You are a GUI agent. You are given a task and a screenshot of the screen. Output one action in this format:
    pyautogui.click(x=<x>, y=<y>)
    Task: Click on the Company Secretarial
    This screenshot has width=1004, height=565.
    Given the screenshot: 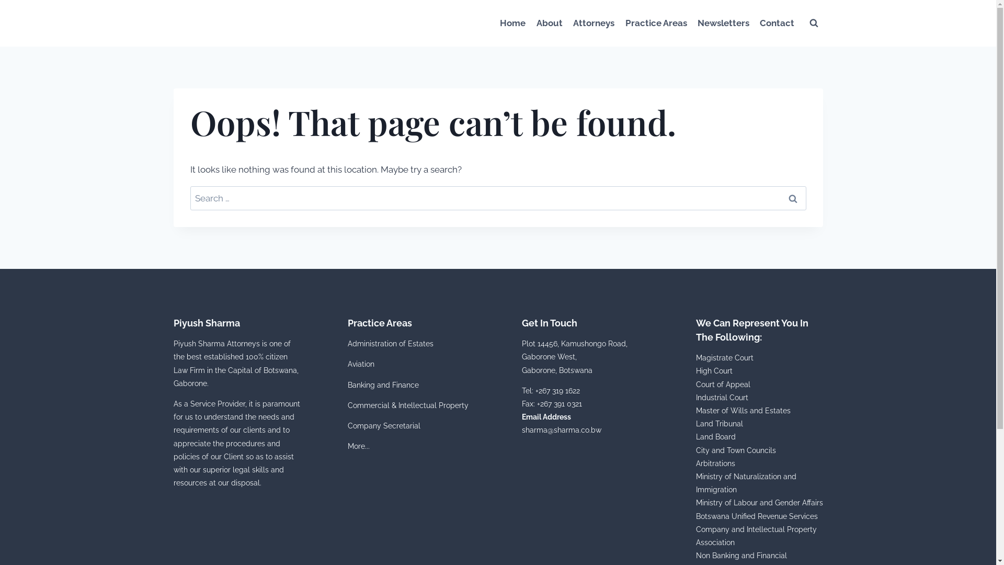 What is the action you would take?
    pyautogui.click(x=384, y=426)
    